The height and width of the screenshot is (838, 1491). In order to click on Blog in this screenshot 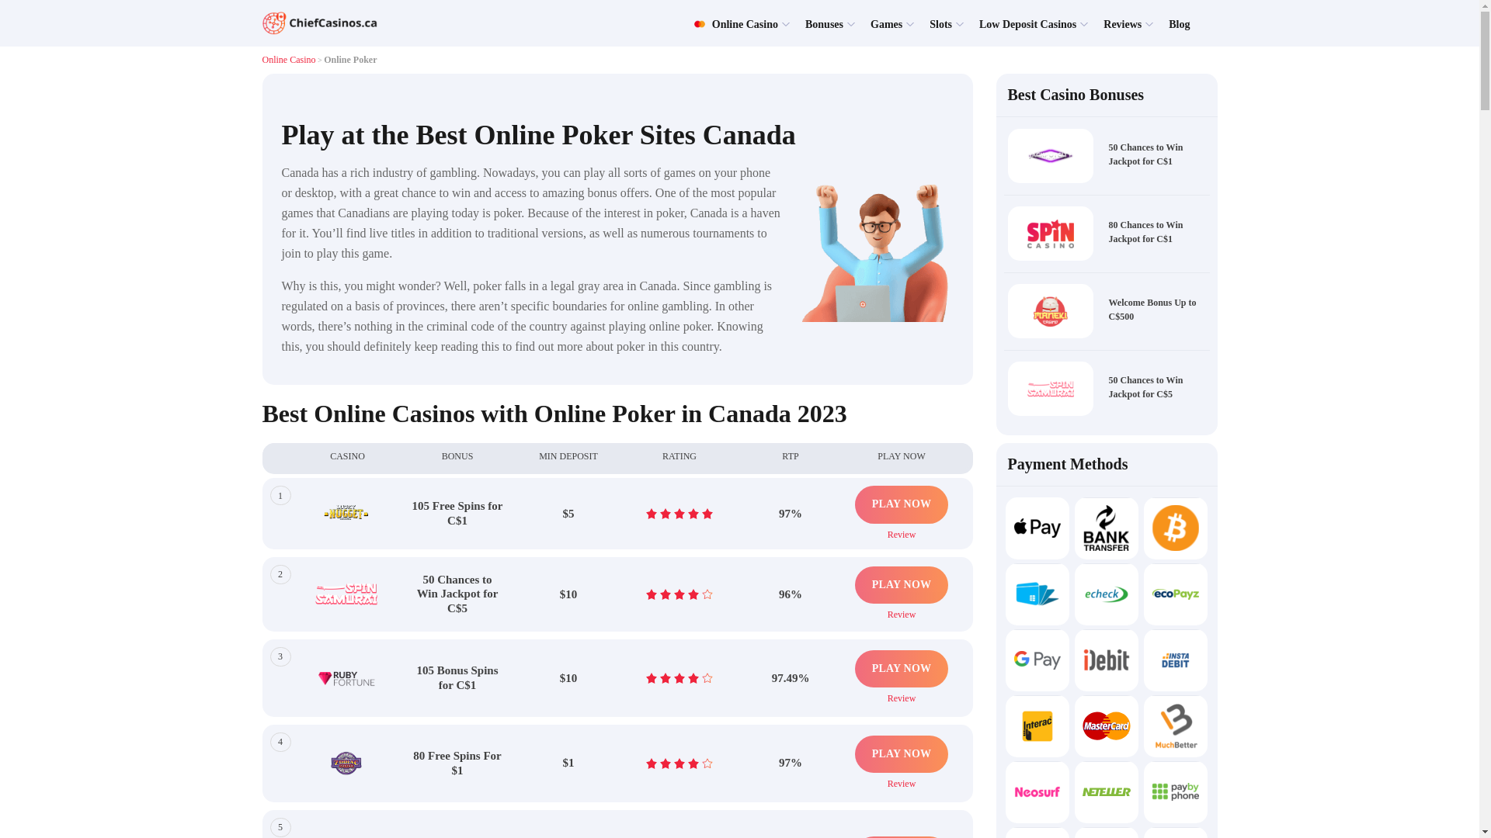, I will do `click(1179, 23)`.